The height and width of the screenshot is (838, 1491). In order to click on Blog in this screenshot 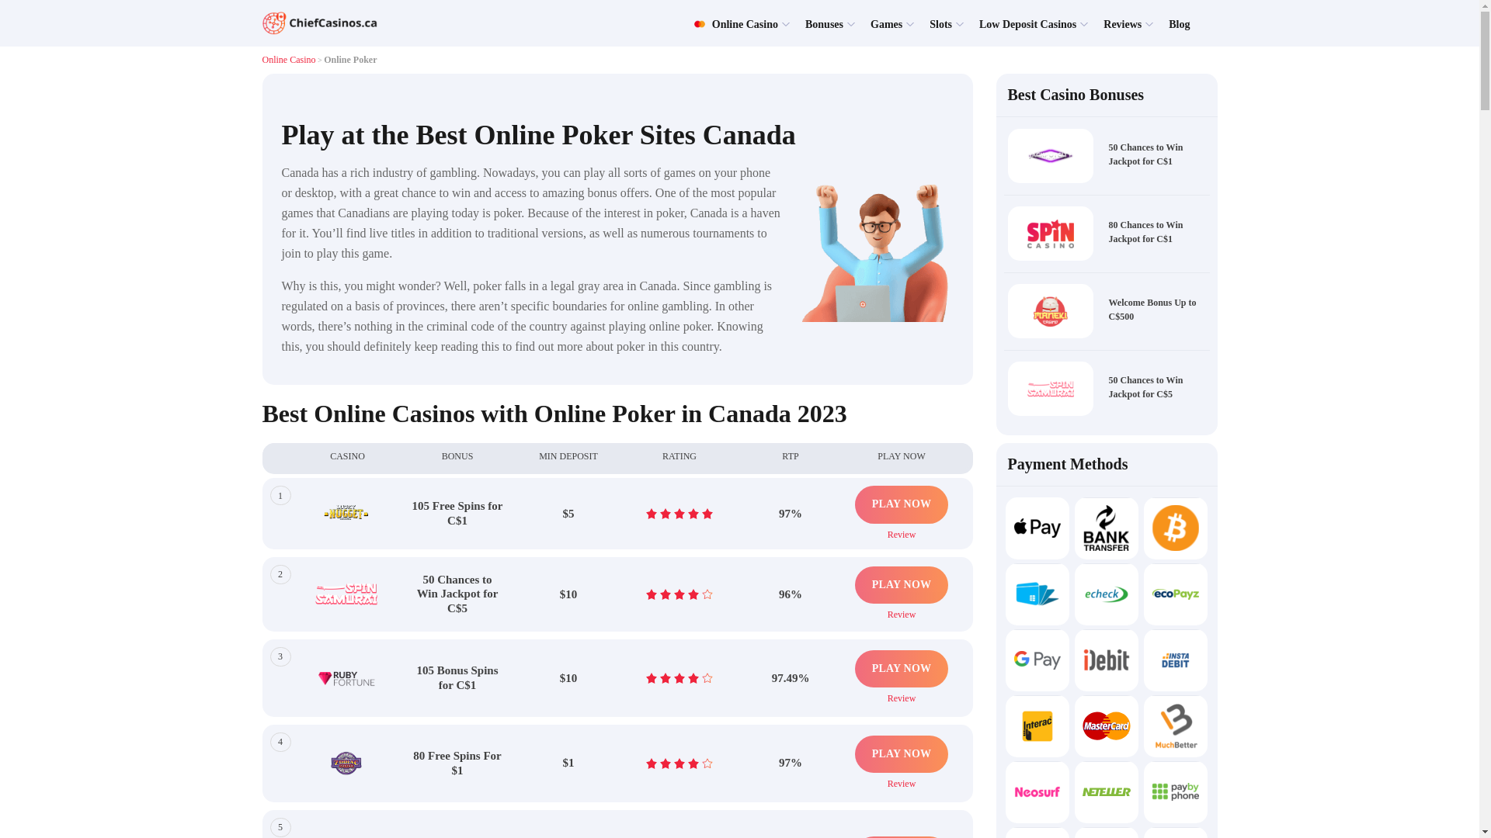, I will do `click(1179, 23)`.